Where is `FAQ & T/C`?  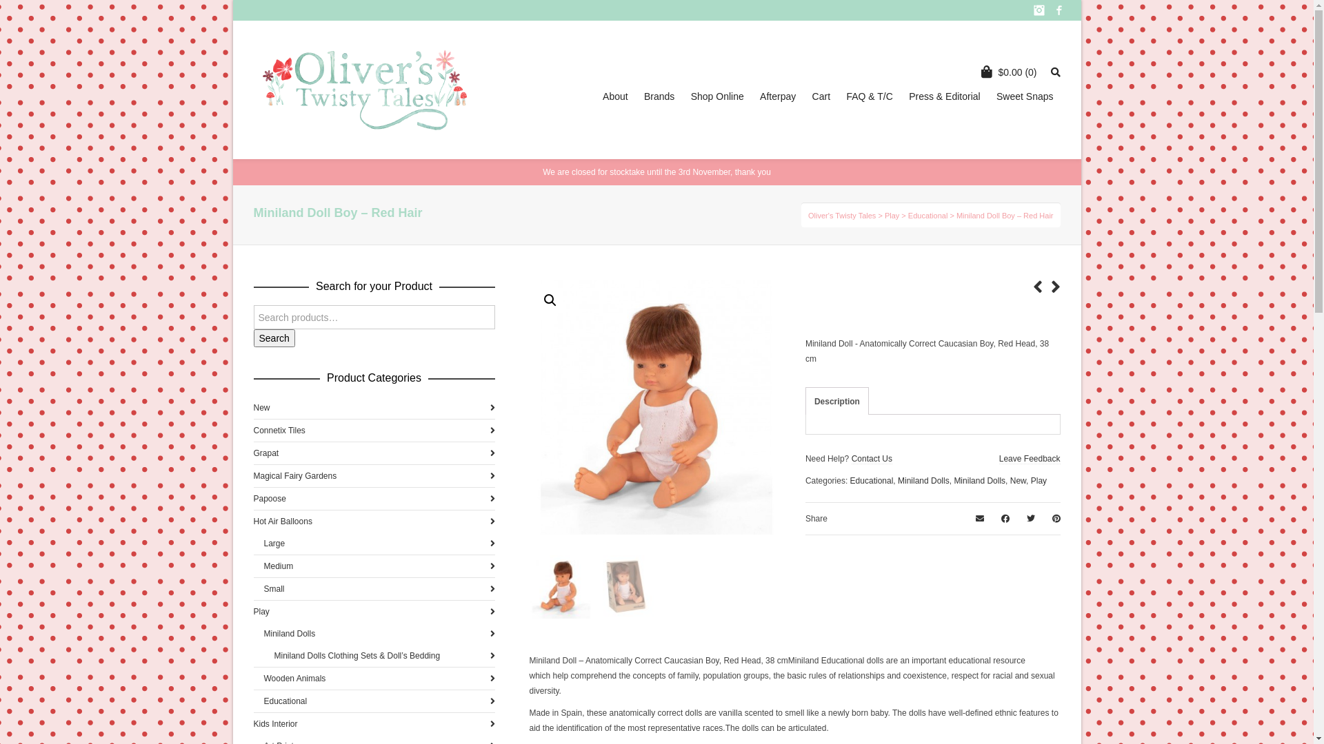
FAQ & T/C is located at coordinates (869, 96).